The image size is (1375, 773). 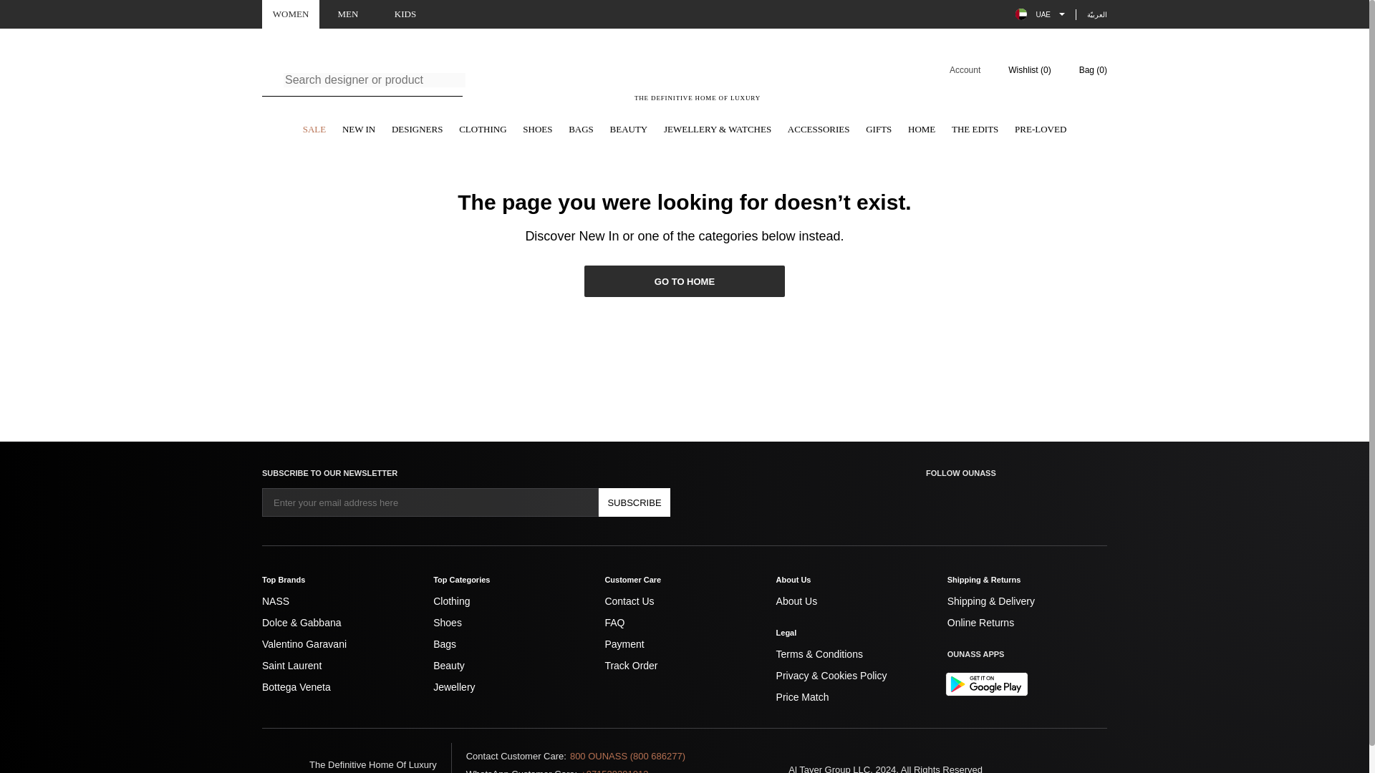 I want to click on WOMEN, so click(x=291, y=14).